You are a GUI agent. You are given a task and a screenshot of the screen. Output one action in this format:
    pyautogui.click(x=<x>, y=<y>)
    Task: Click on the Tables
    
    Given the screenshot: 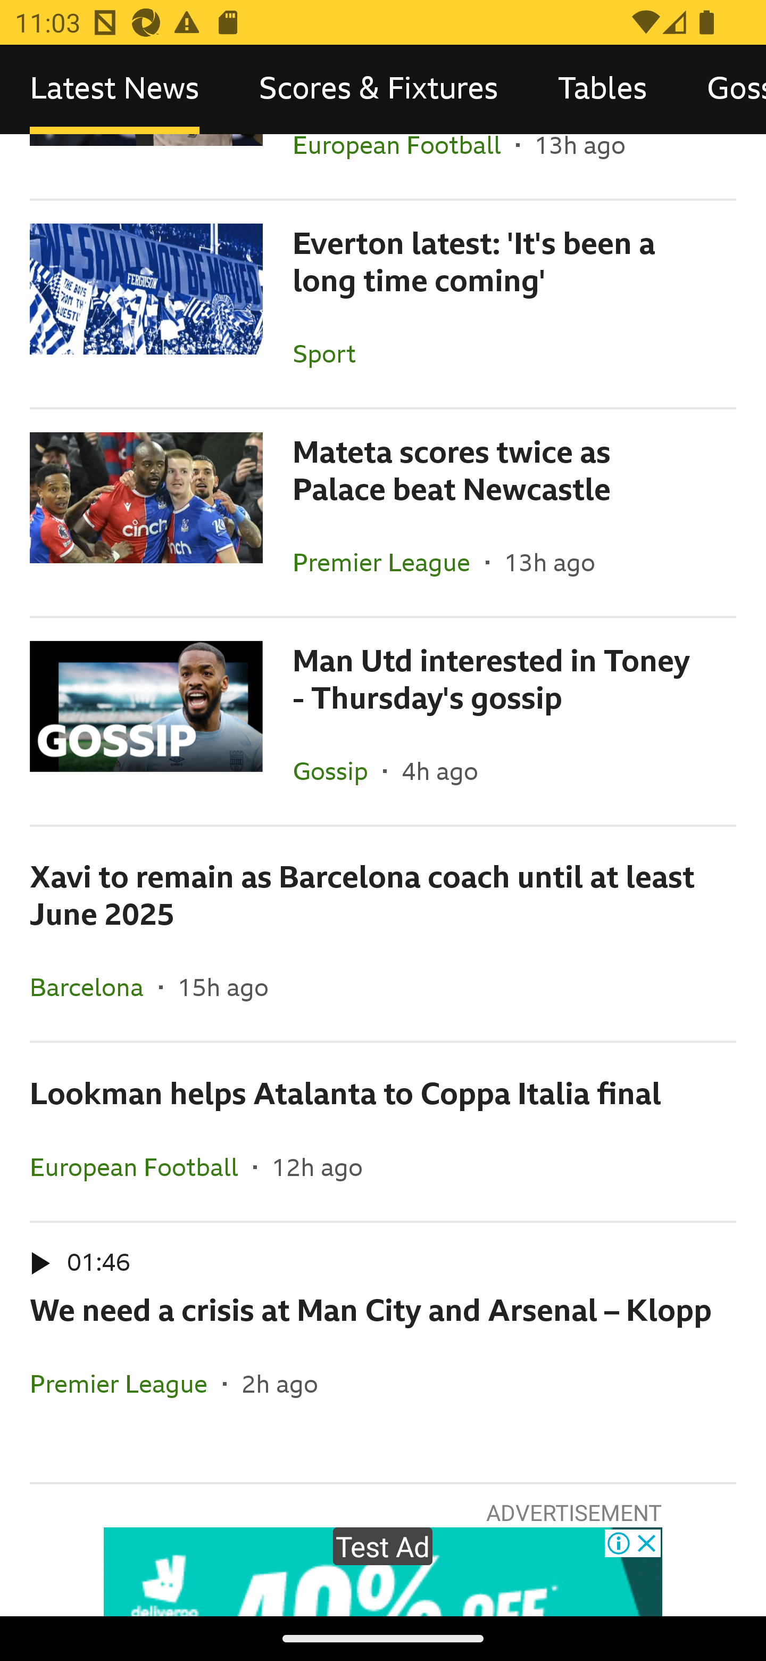 What is the action you would take?
    pyautogui.click(x=602, y=89)
    